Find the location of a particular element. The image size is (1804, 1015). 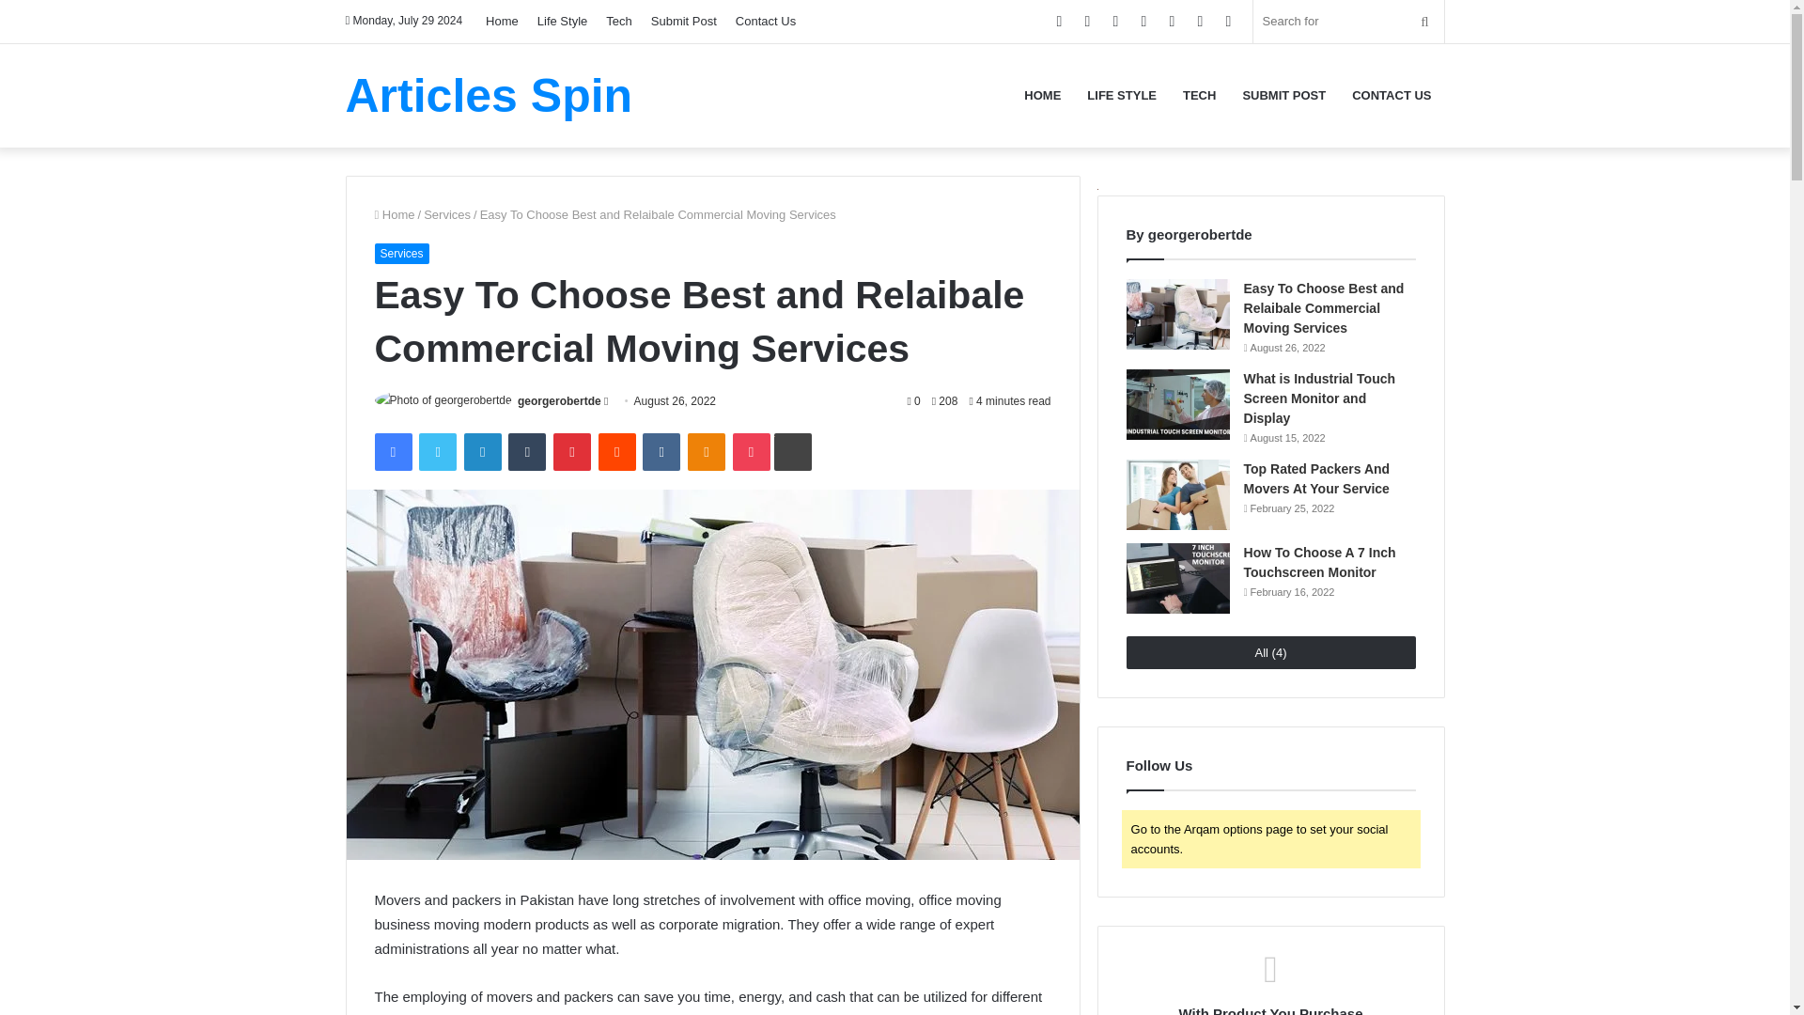

Reddit is located at coordinates (617, 452).